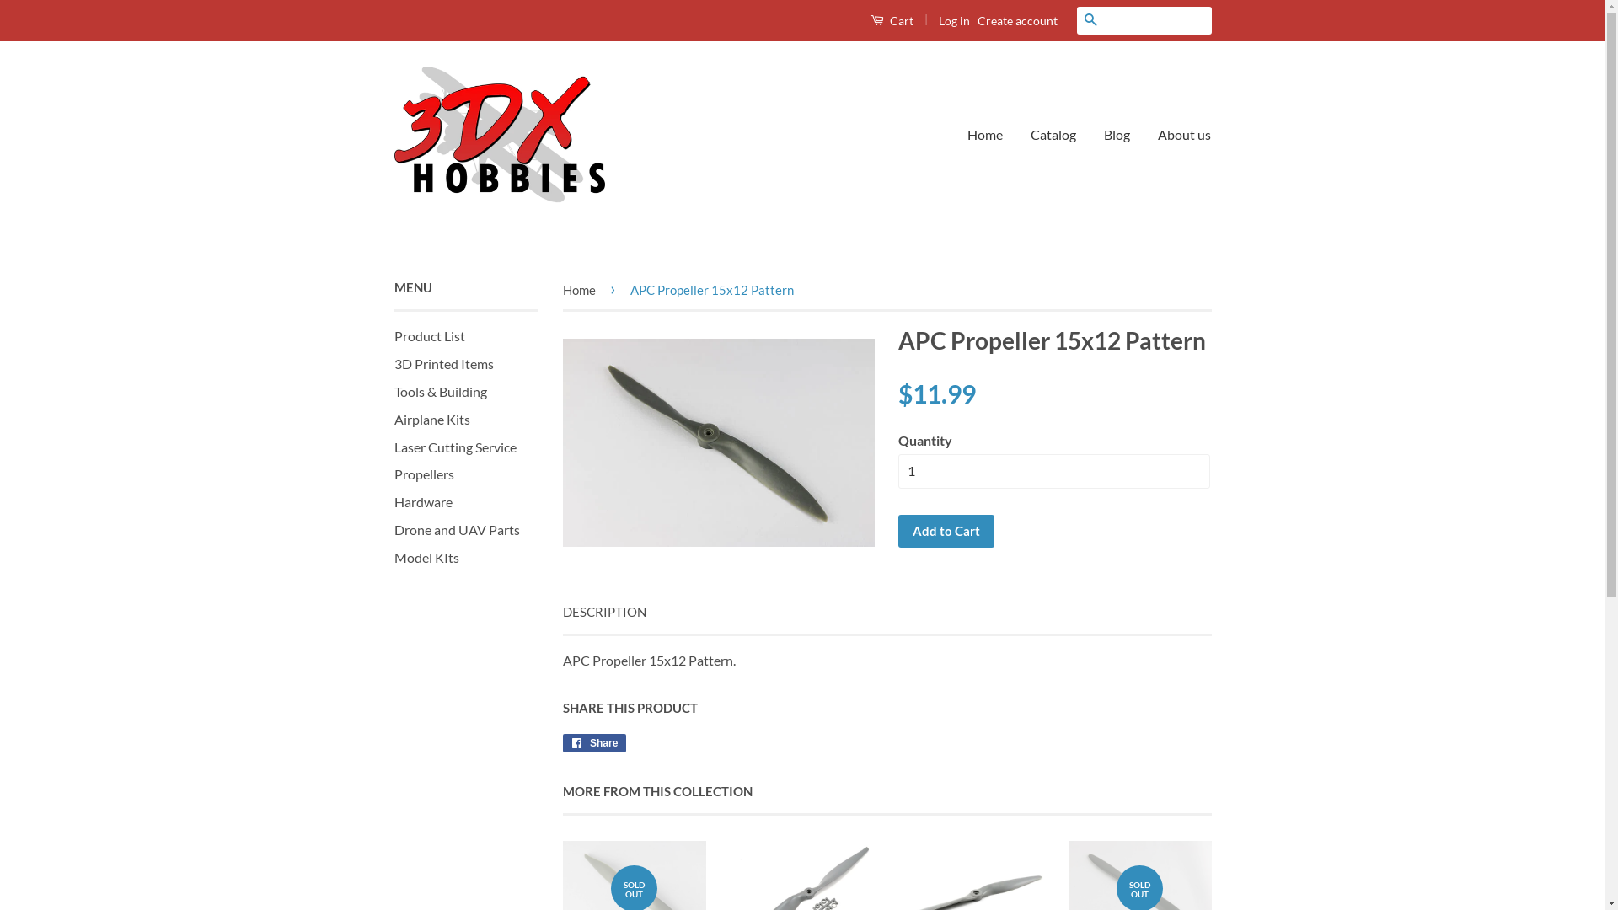  What do you see at coordinates (954, 20) in the screenshot?
I see `Log in` at bounding box center [954, 20].